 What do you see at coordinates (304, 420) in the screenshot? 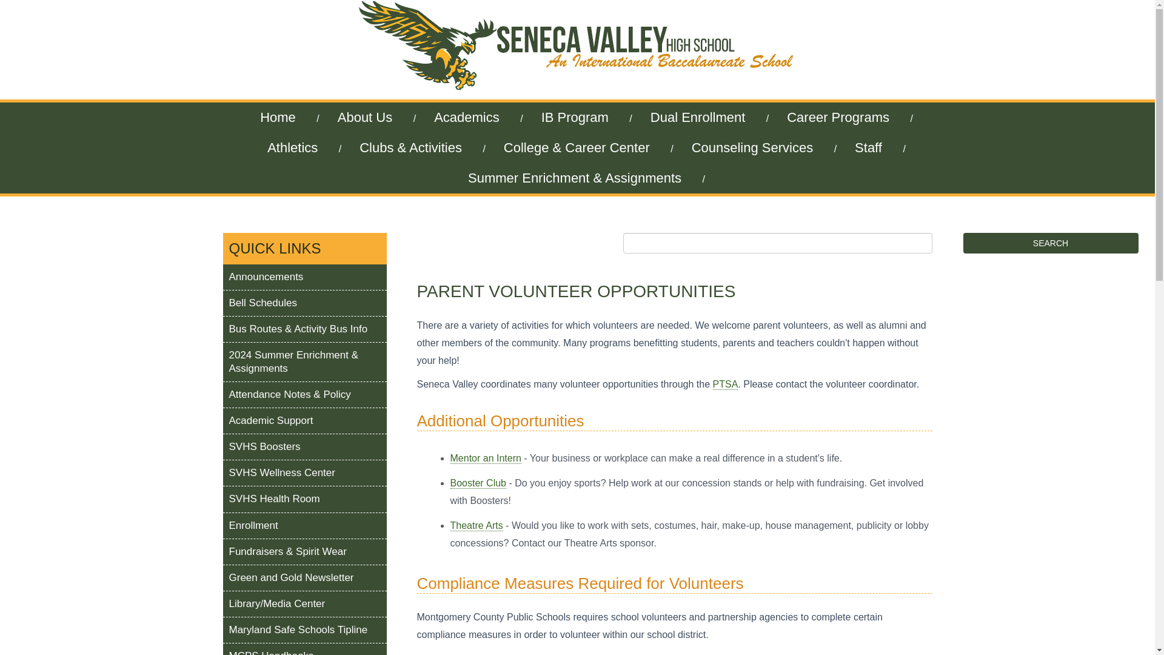
I see `Academic Support` at bounding box center [304, 420].